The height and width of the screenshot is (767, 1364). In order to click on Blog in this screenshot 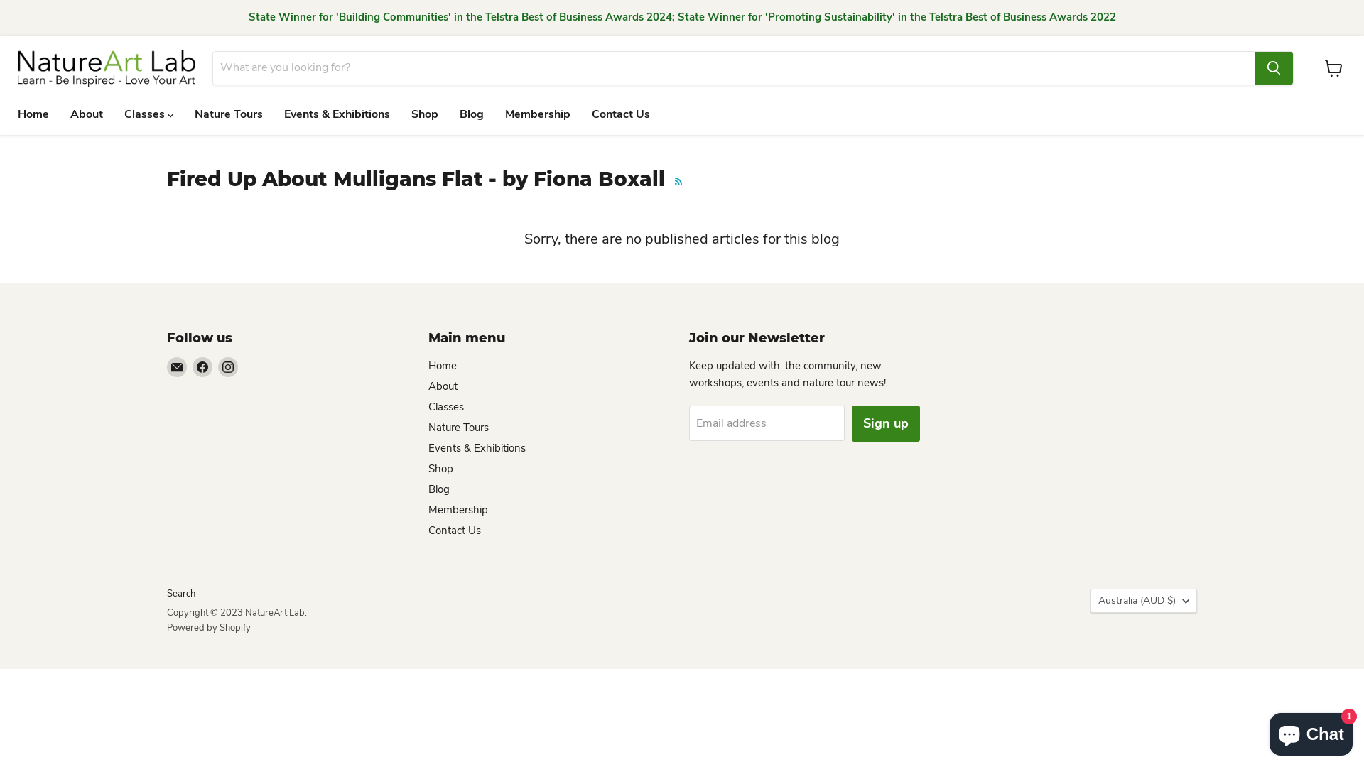, I will do `click(472, 114)`.